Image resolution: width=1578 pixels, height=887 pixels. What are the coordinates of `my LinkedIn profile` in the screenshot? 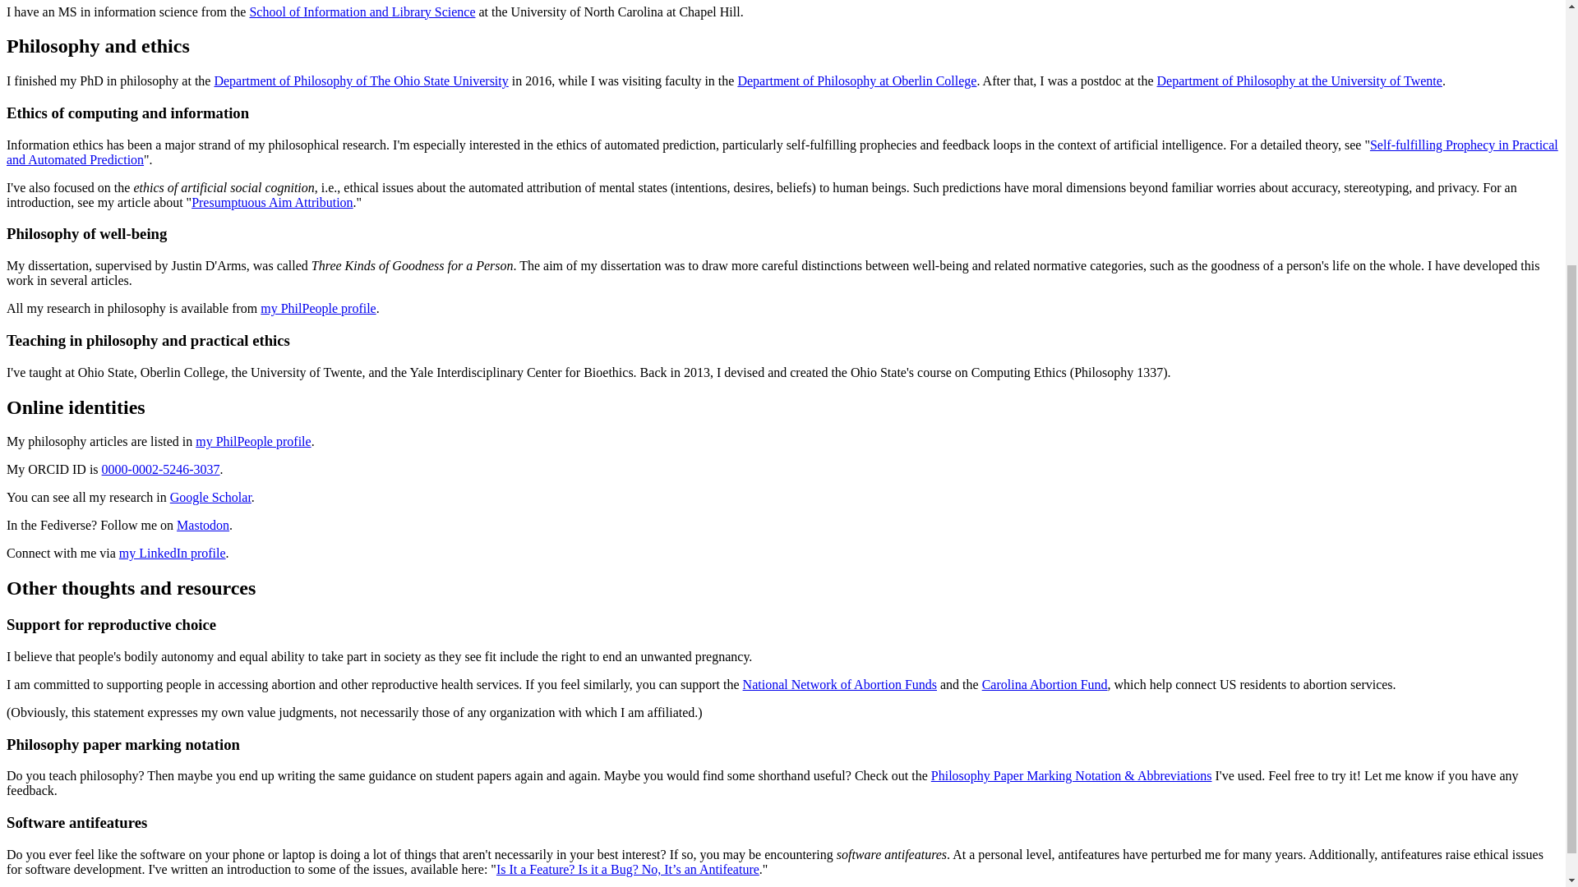 It's located at (173, 553).